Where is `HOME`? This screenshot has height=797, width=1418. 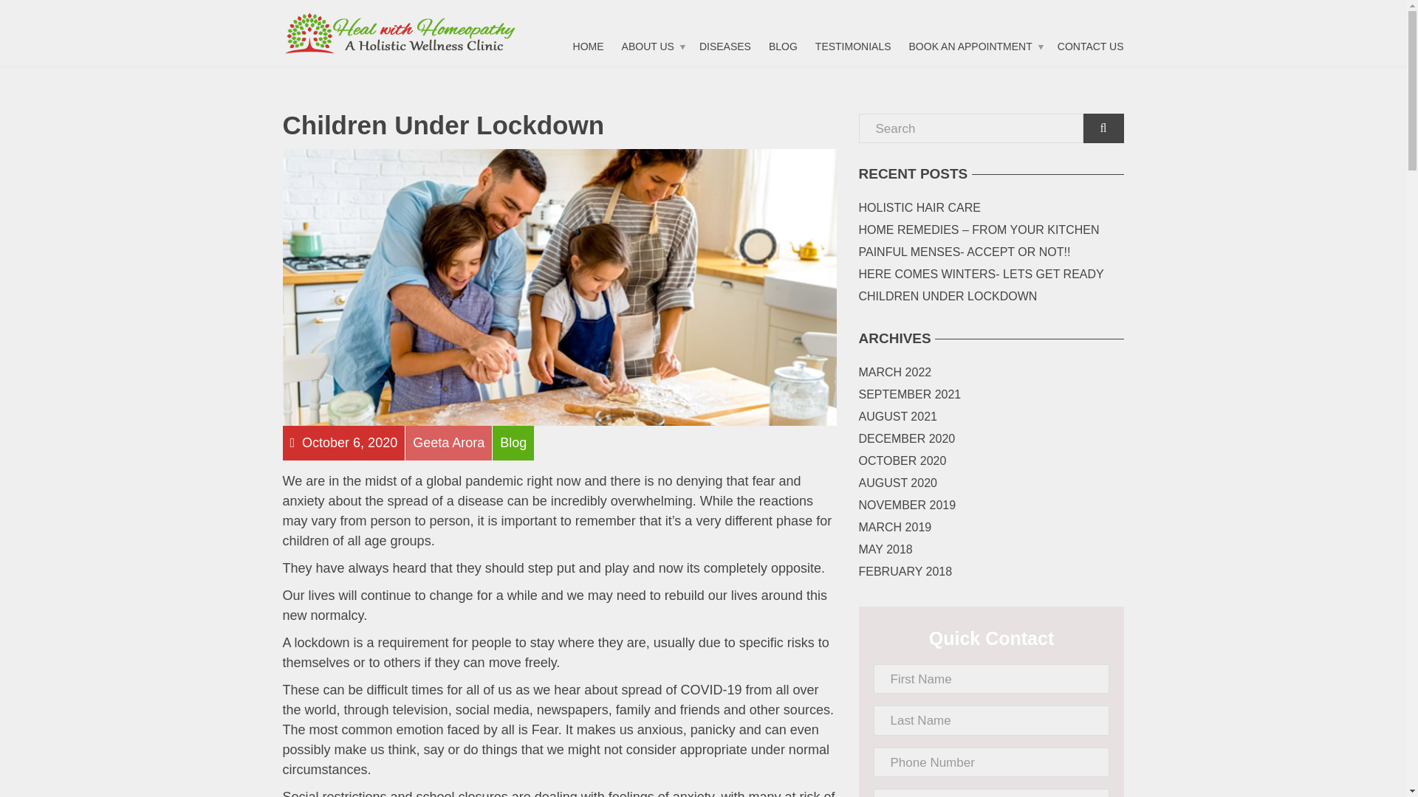
HOME is located at coordinates (588, 46).